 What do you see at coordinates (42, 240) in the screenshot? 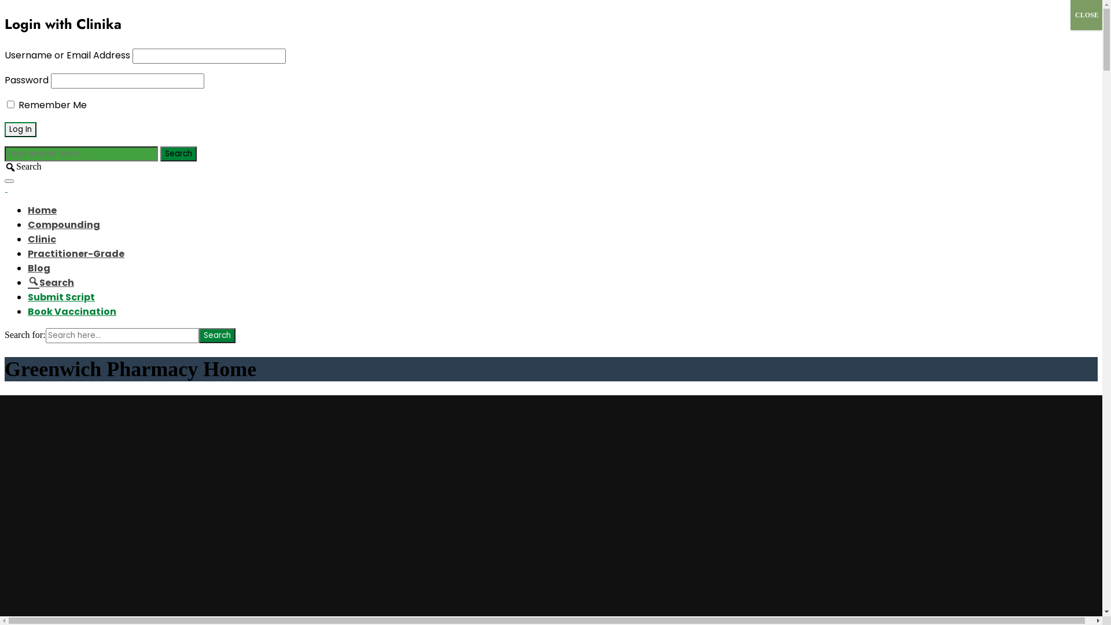
I see `Clinic` at bounding box center [42, 240].